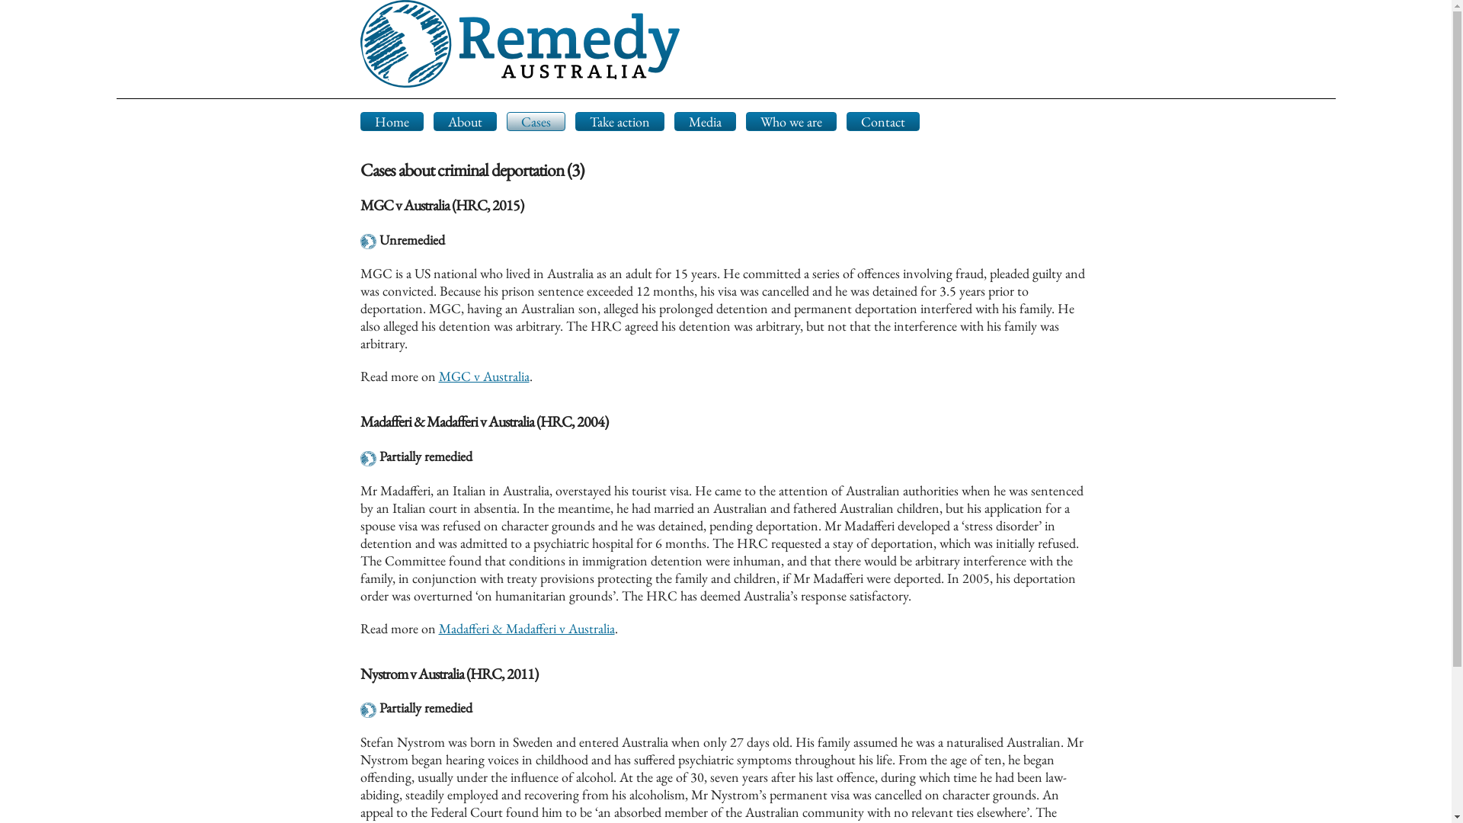 The height and width of the screenshot is (823, 1463). I want to click on MGC v Australia, so click(485, 376).